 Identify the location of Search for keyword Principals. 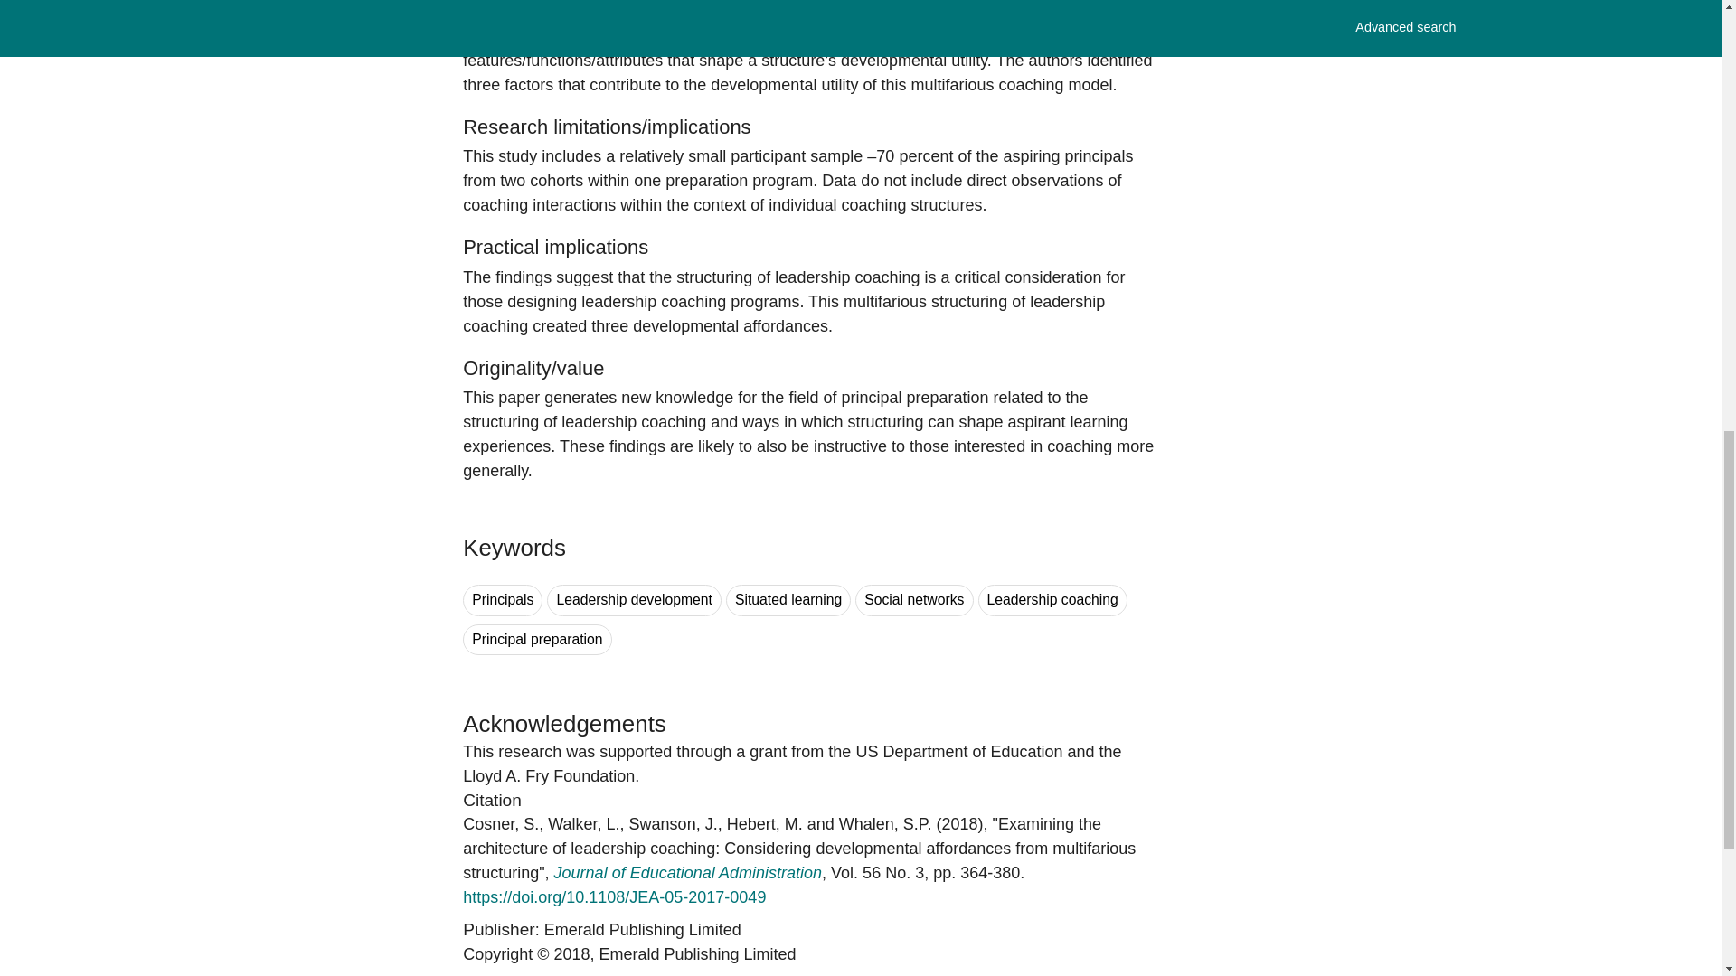
(503, 600).